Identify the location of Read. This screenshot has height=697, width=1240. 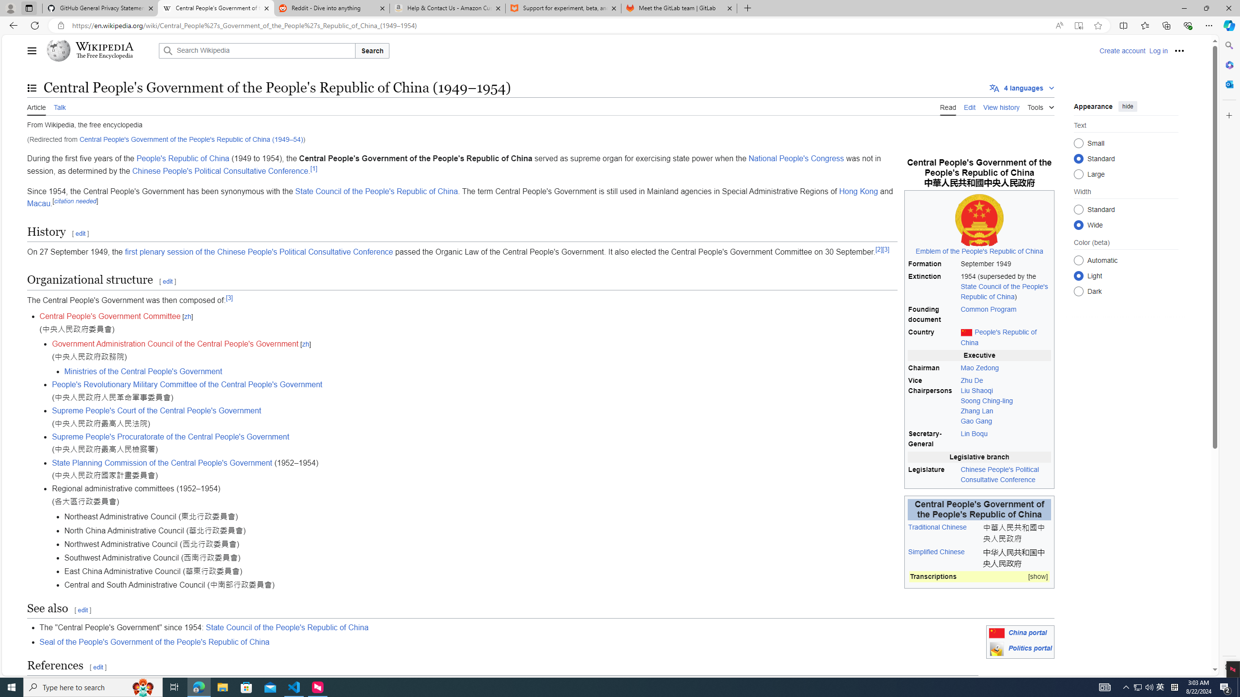
(947, 106).